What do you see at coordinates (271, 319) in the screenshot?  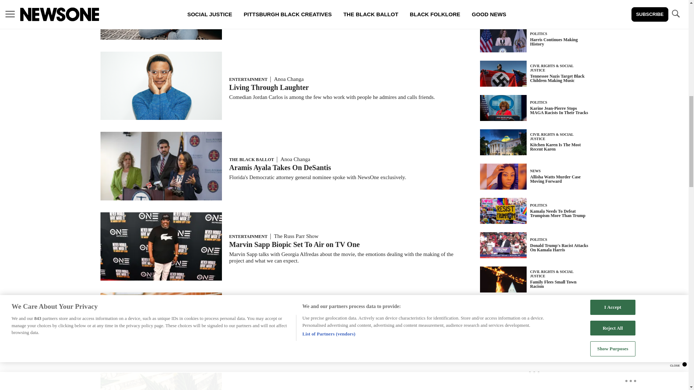 I see `Anoa Changa` at bounding box center [271, 319].